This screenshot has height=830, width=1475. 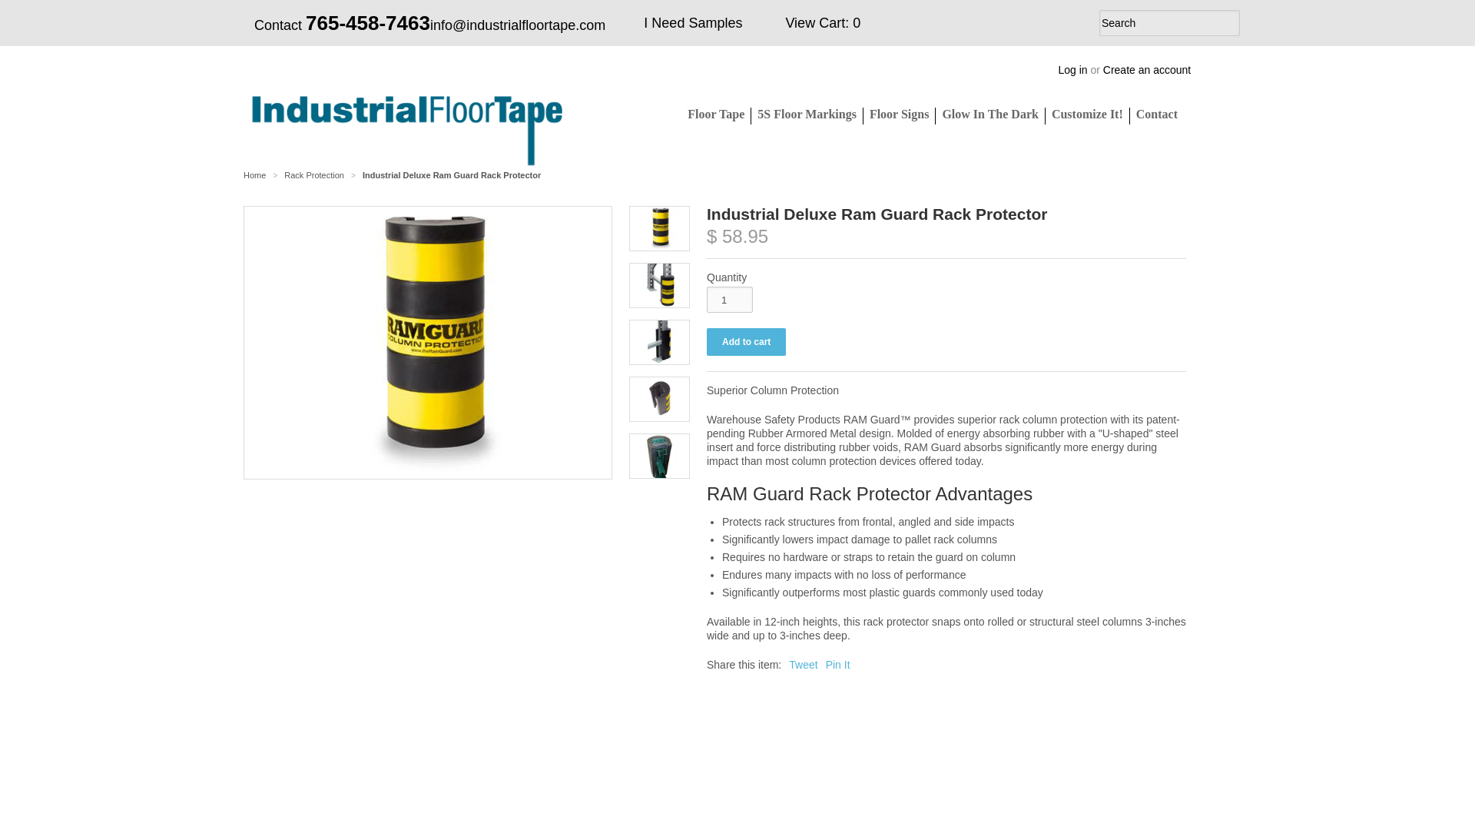 What do you see at coordinates (803, 664) in the screenshot?
I see `Tweet` at bounding box center [803, 664].